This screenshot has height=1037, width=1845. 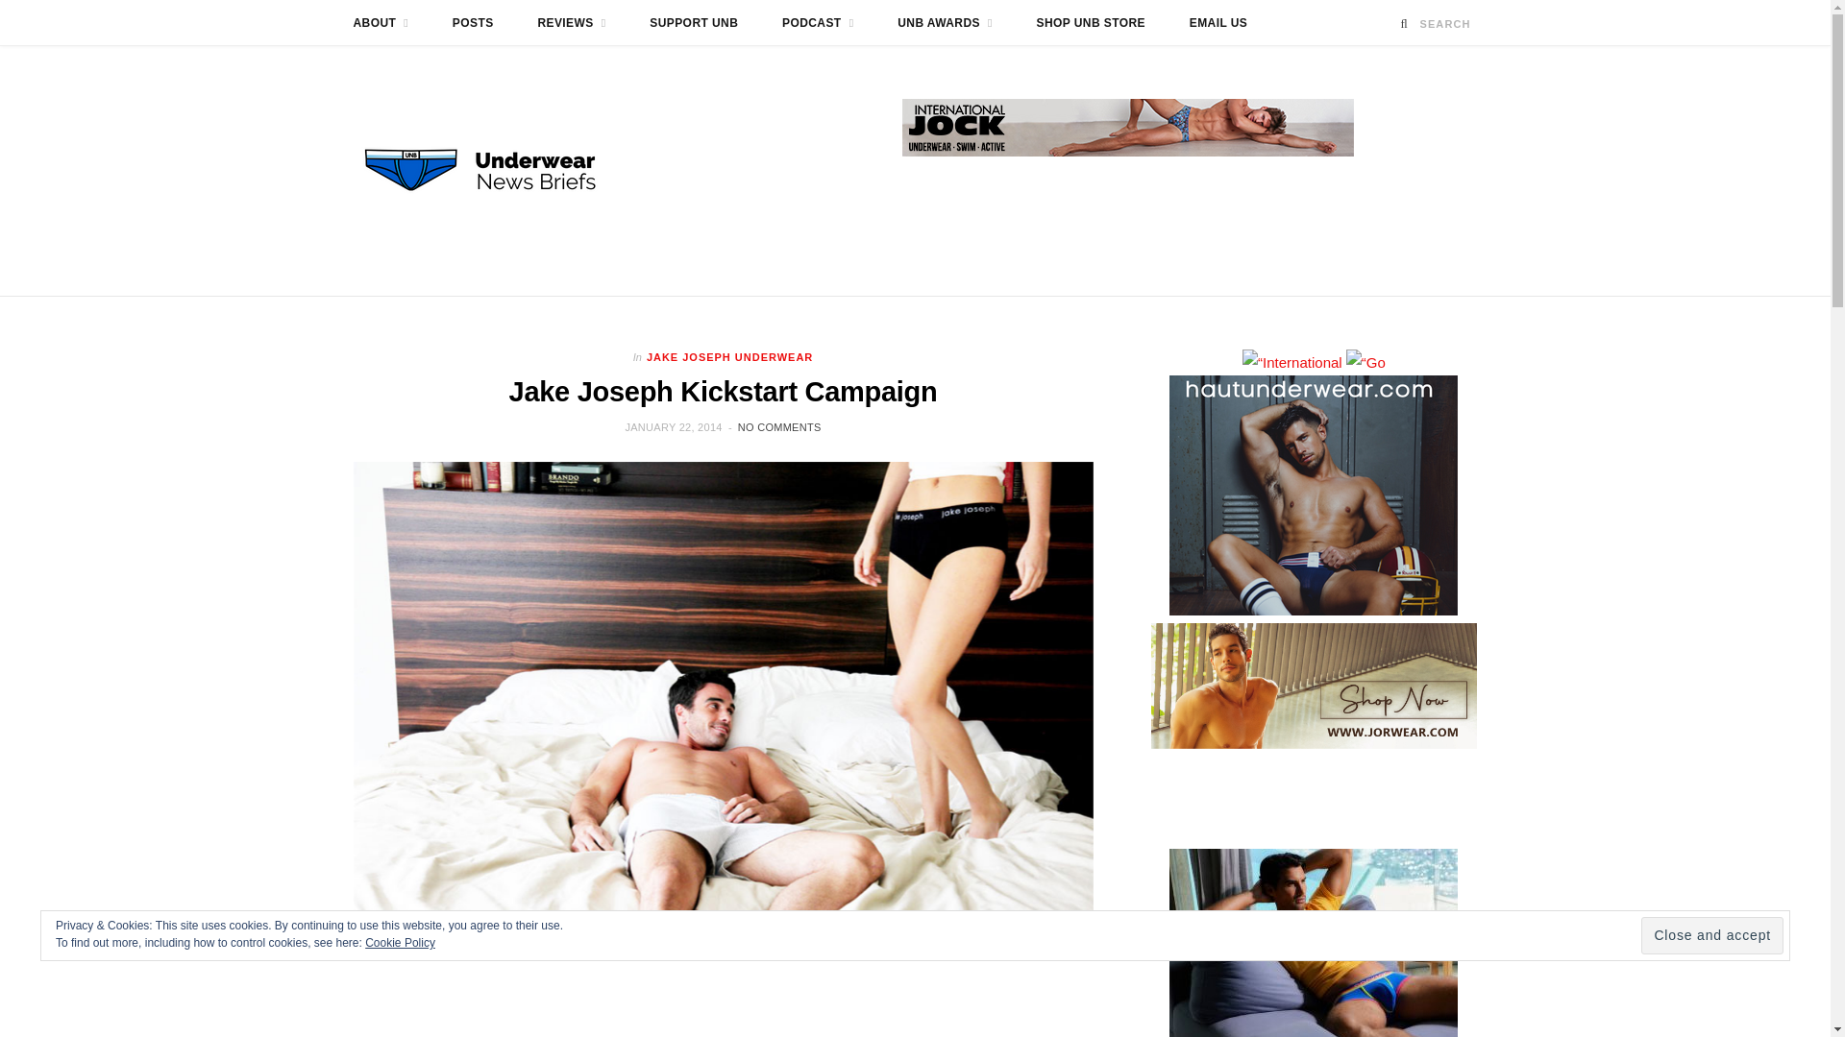 What do you see at coordinates (380, 23) in the screenshot?
I see `ABOUT` at bounding box center [380, 23].